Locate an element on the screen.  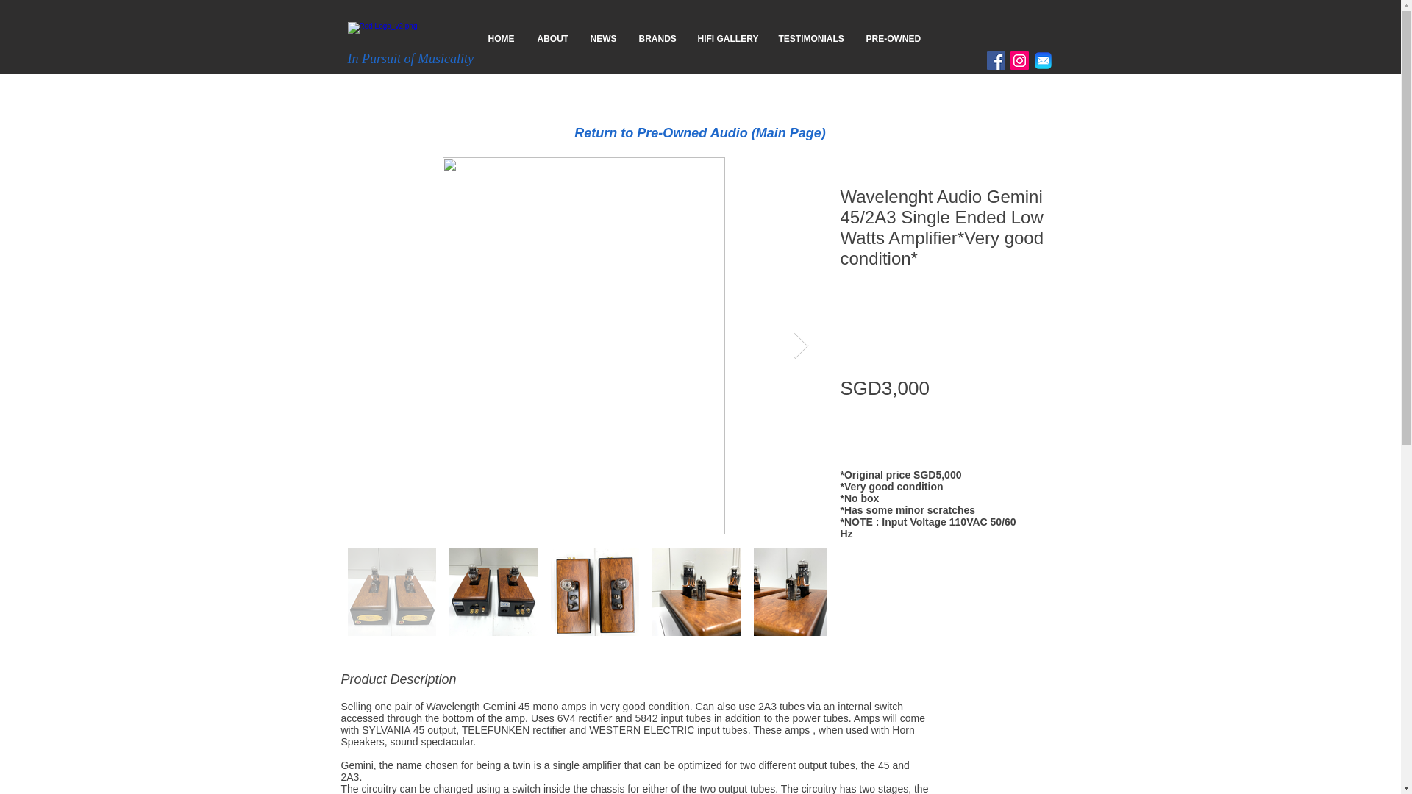
TESTIMONIALS is located at coordinates (812, 38).